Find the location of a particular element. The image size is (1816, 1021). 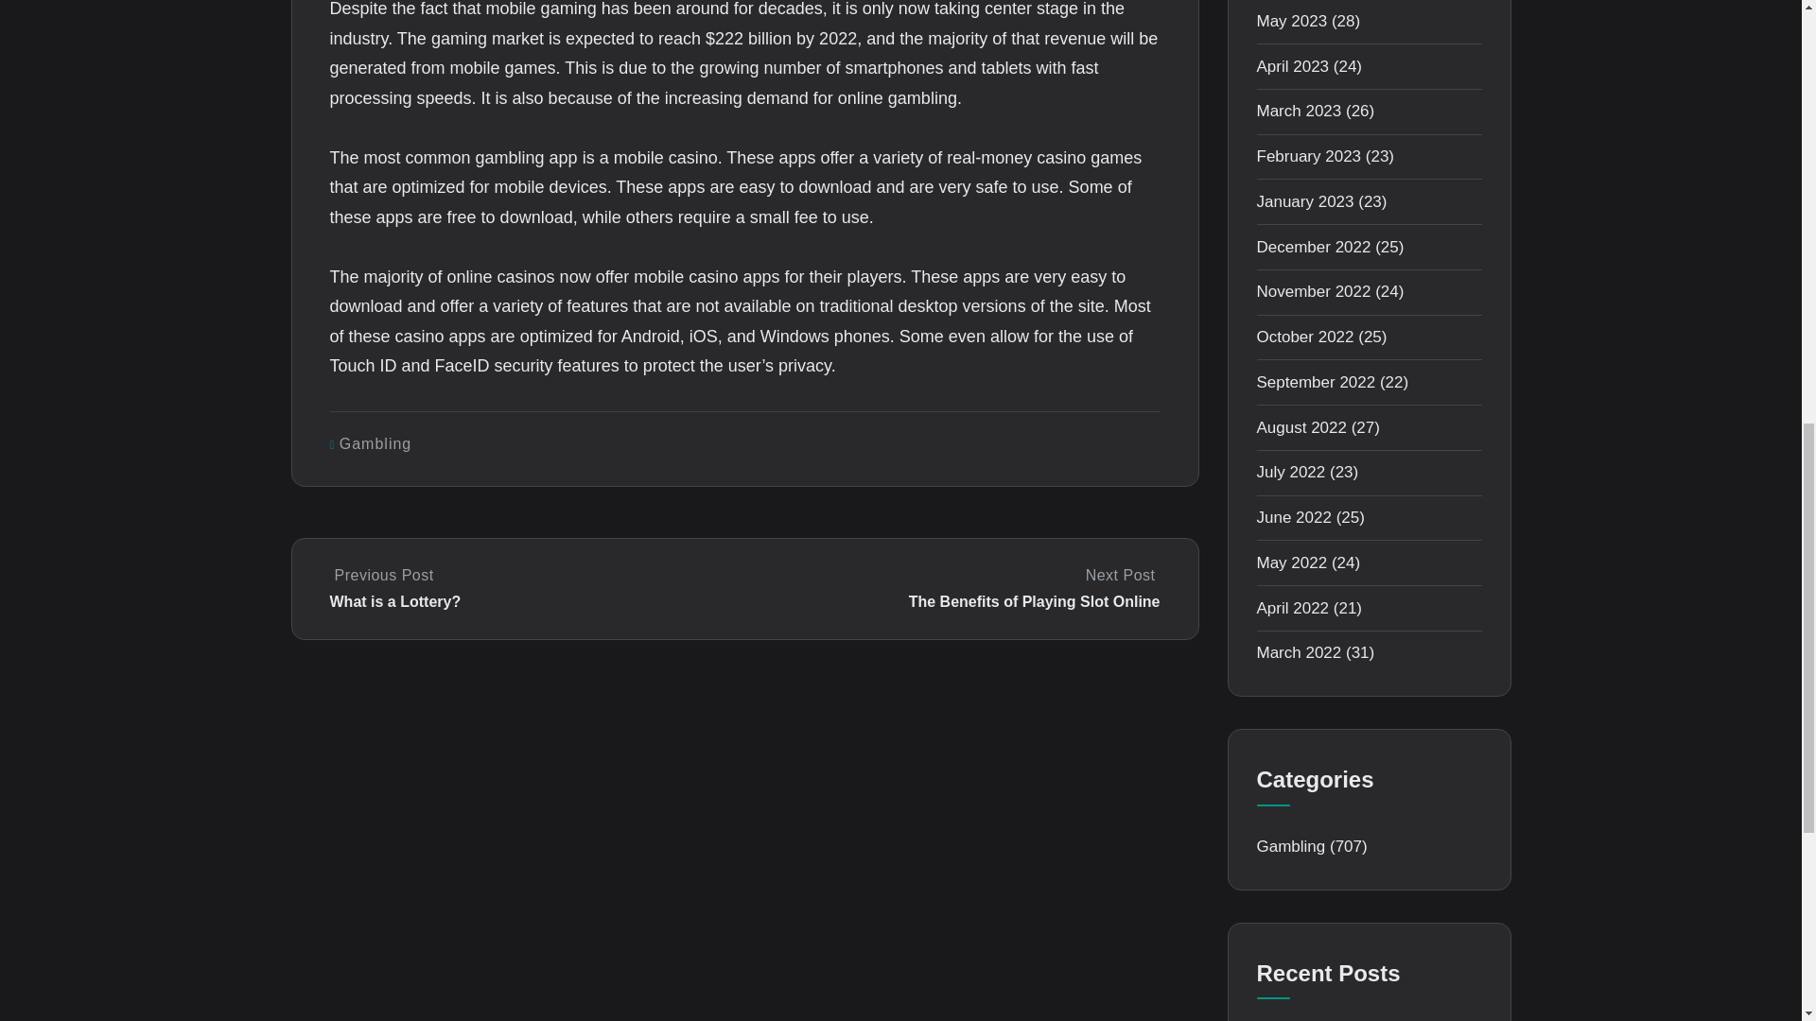

November 2022 is located at coordinates (1313, 291).